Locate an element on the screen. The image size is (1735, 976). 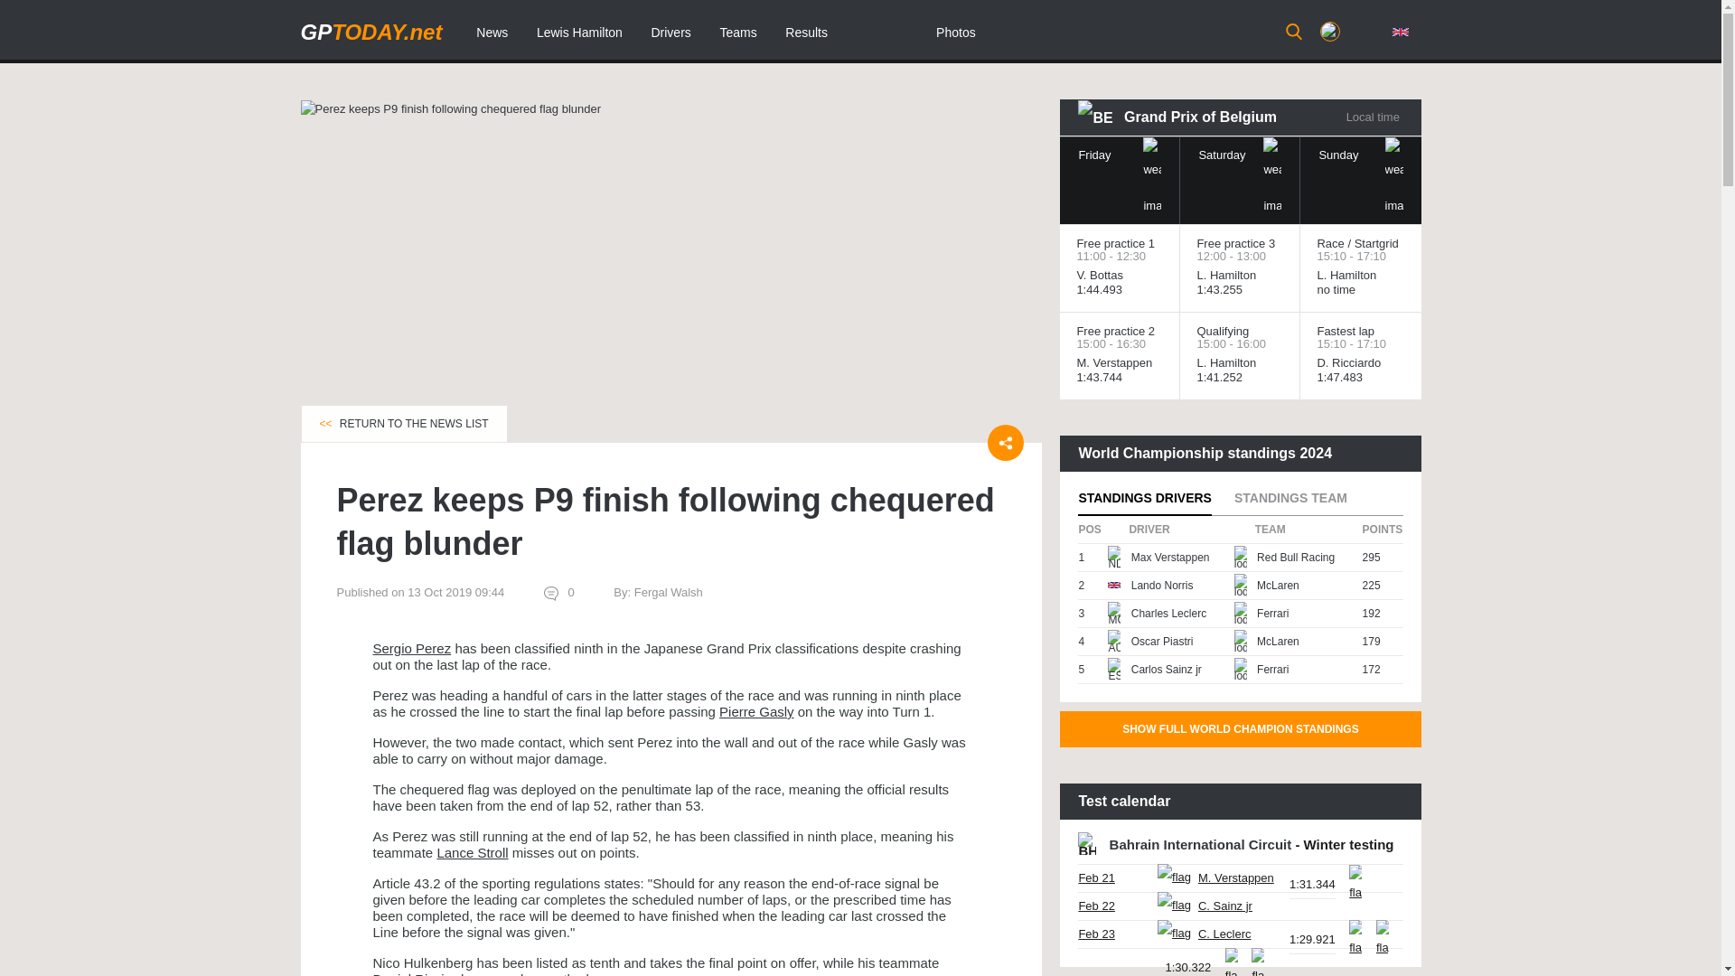
Calendar is located at coordinates (882, 32).